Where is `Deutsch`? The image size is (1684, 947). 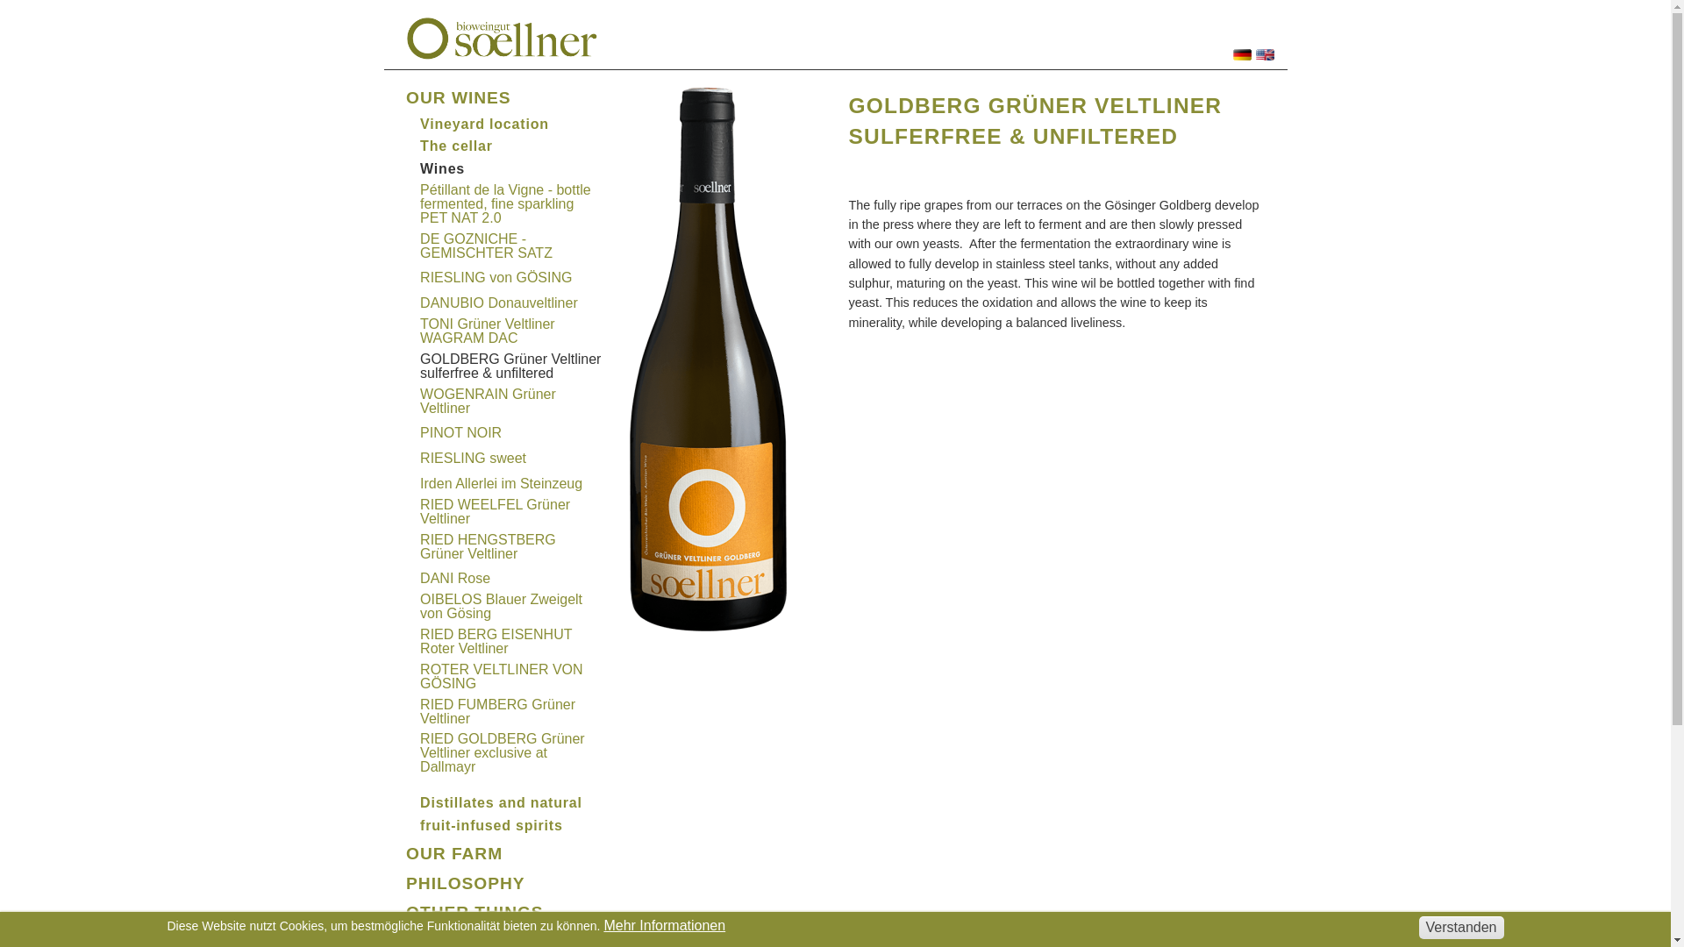
Deutsch is located at coordinates (1242, 54).